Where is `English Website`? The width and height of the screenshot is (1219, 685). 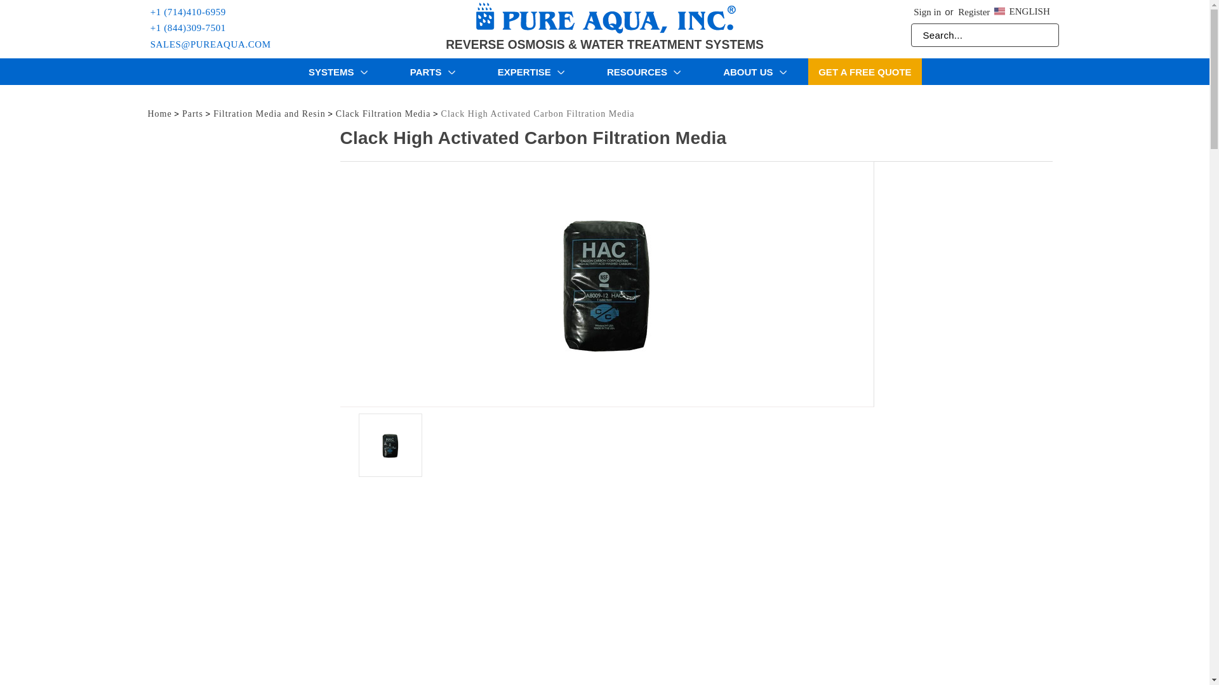 English Website is located at coordinates (1001, 12).